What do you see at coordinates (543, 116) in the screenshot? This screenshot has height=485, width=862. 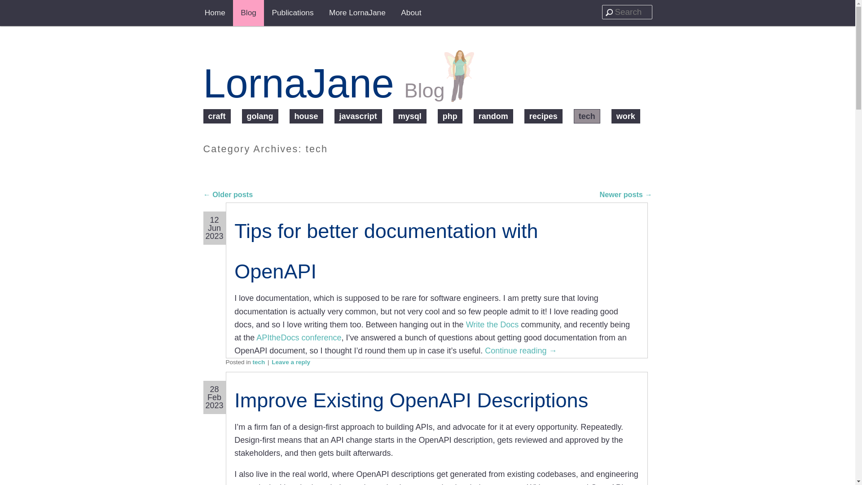 I see `recipes` at bounding box center [543, 116].